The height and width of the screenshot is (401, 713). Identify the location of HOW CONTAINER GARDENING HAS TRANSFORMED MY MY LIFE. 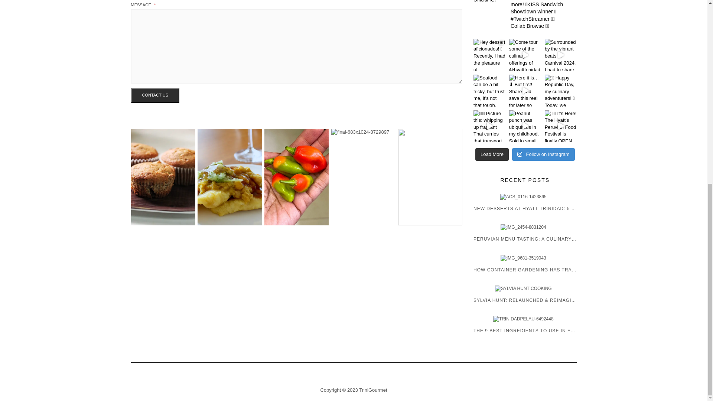
(525, 264).